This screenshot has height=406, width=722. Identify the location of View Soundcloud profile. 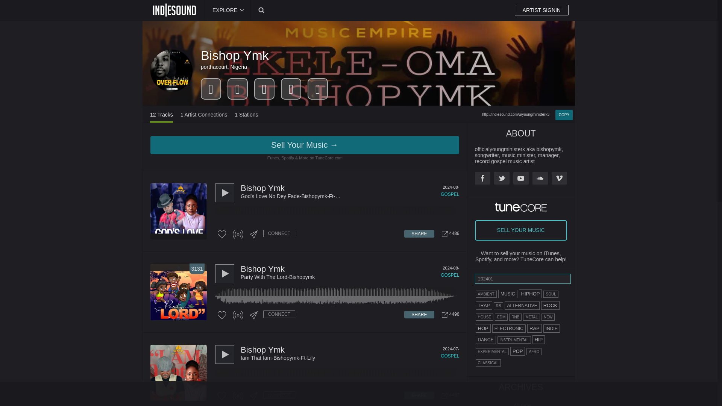
(540, 178).